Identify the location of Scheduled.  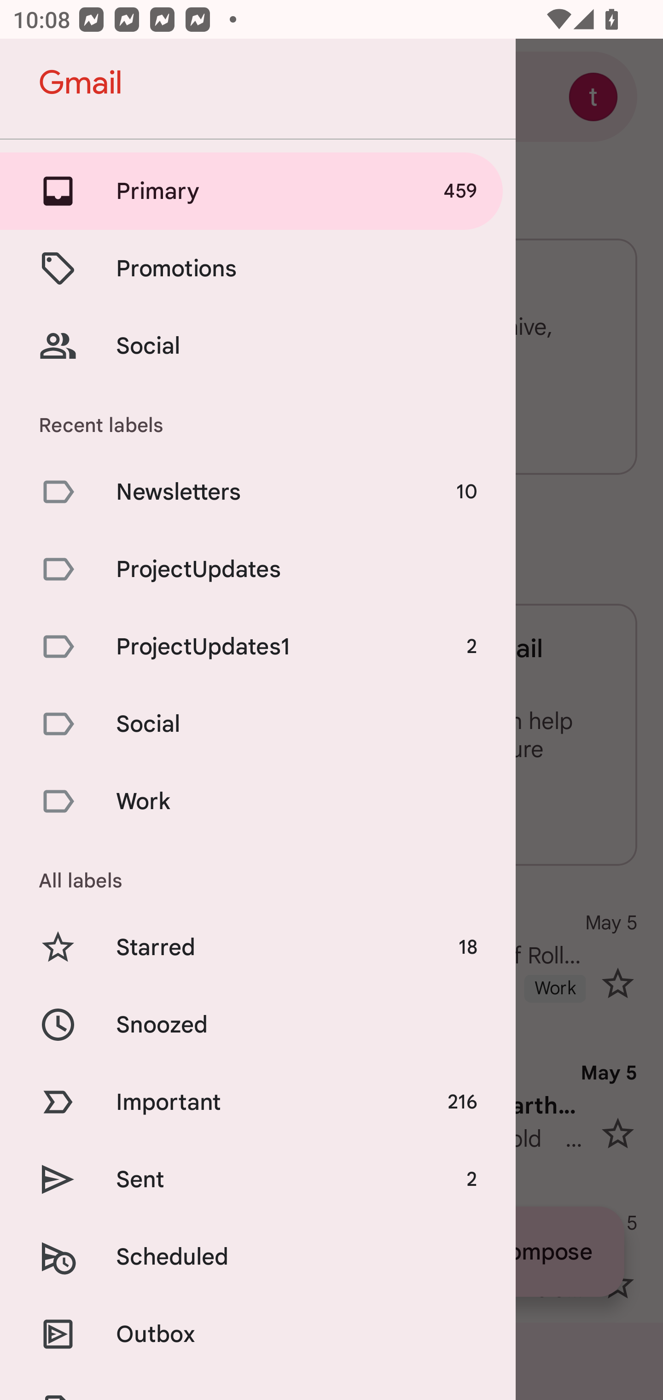
(258, 1256).